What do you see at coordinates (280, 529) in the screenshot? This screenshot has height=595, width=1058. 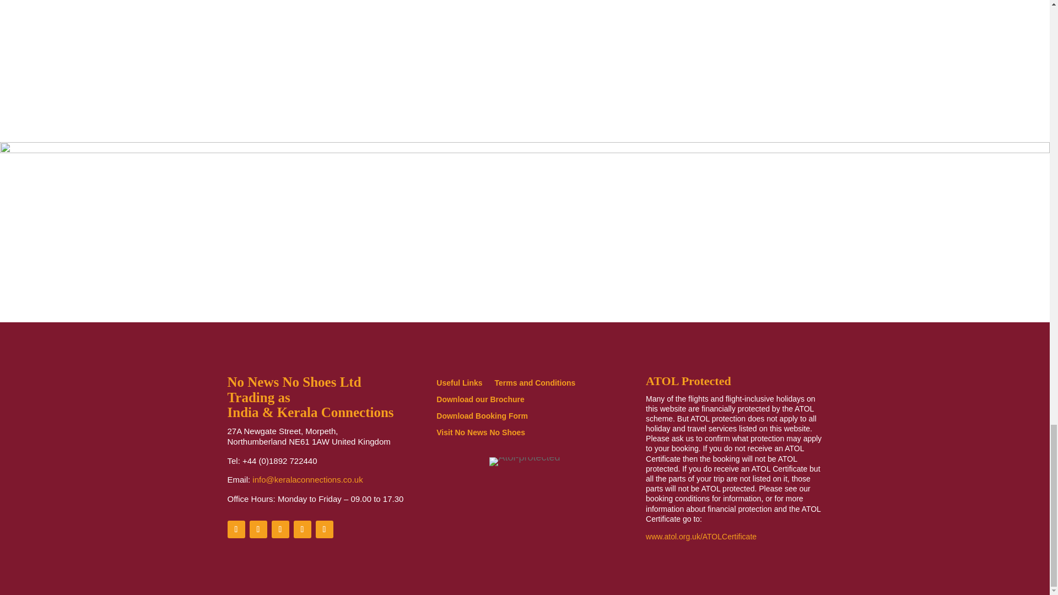 I see `Follow on Pinterest` at bounding box center [280, 529].